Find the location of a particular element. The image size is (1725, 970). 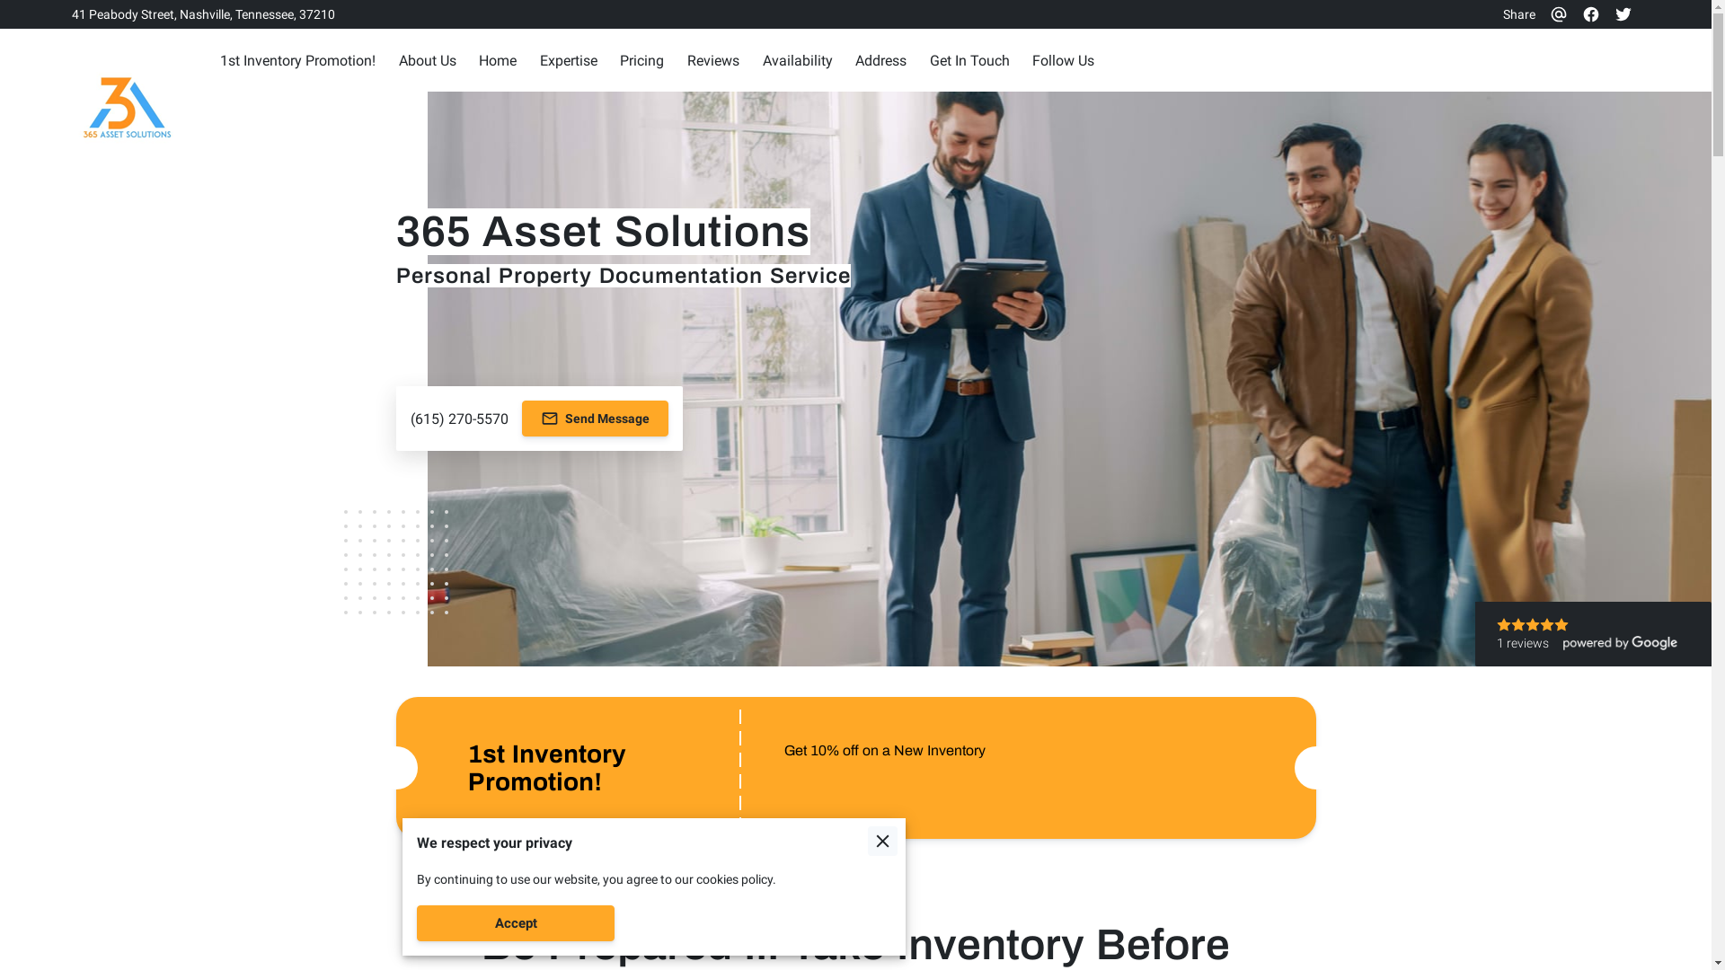

Follow Us is located at coordinates (1064, 61).